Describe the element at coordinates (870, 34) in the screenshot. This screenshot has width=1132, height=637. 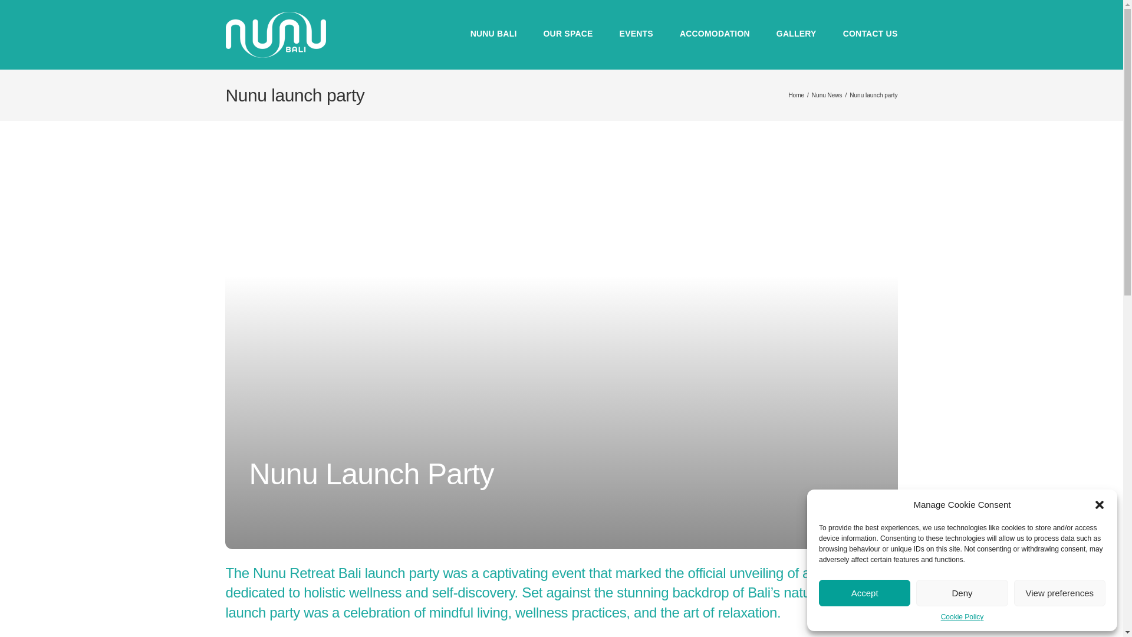
I see `CONTACT US` at that location.